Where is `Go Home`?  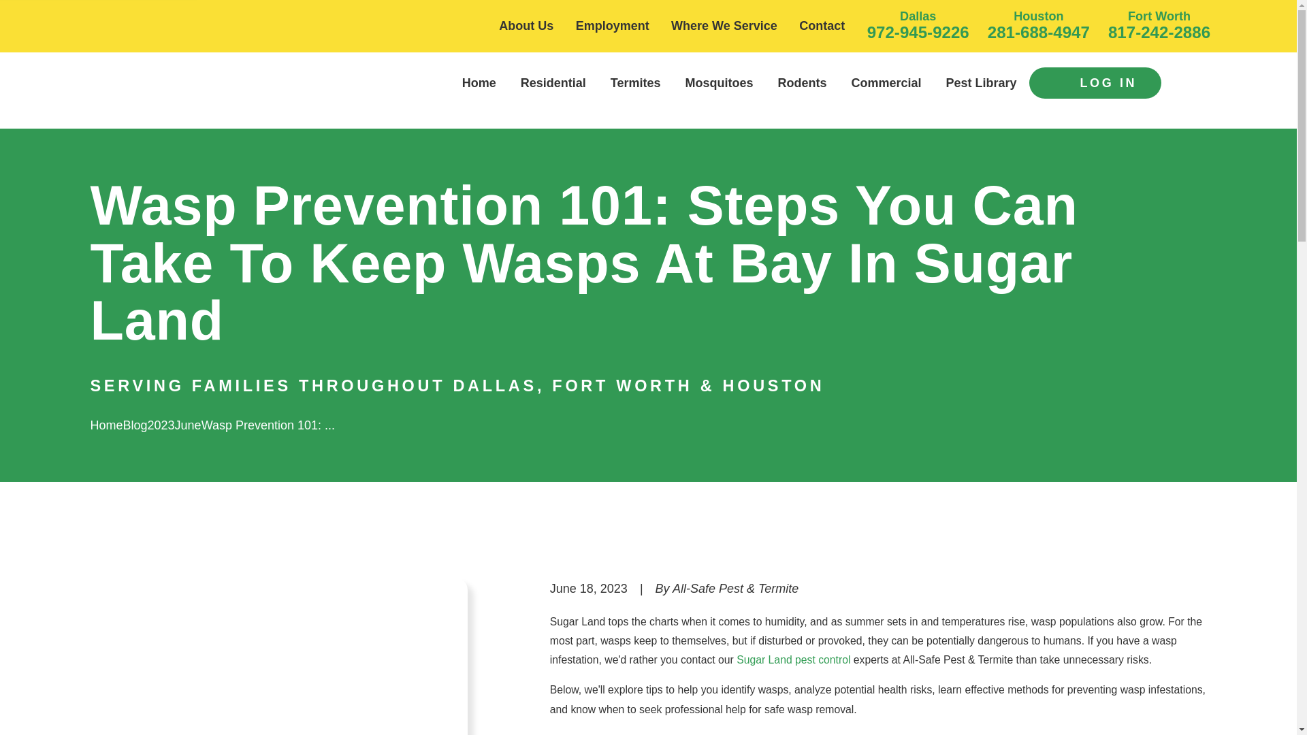
Go Home is located at coordinates (106, 425).